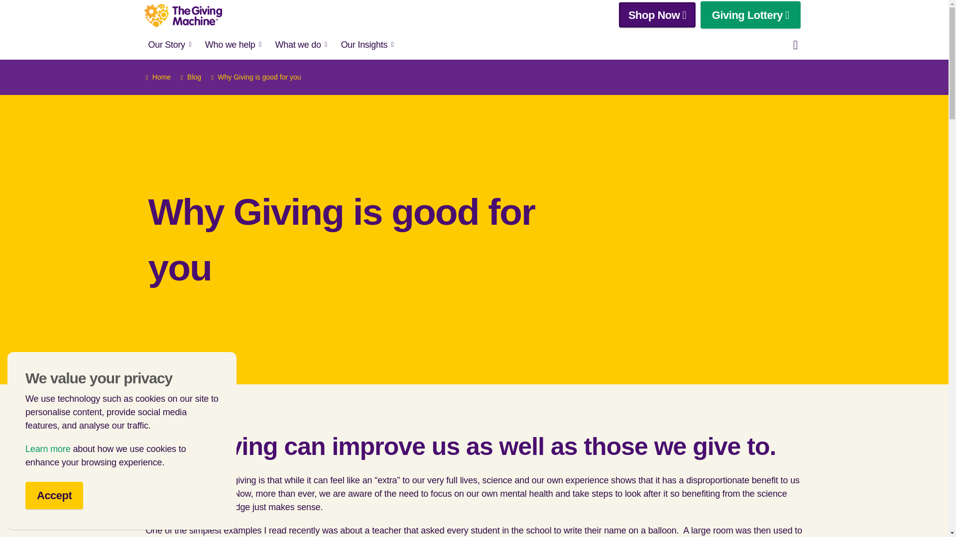  I want to click on Skip to main content, so click(474, 11).